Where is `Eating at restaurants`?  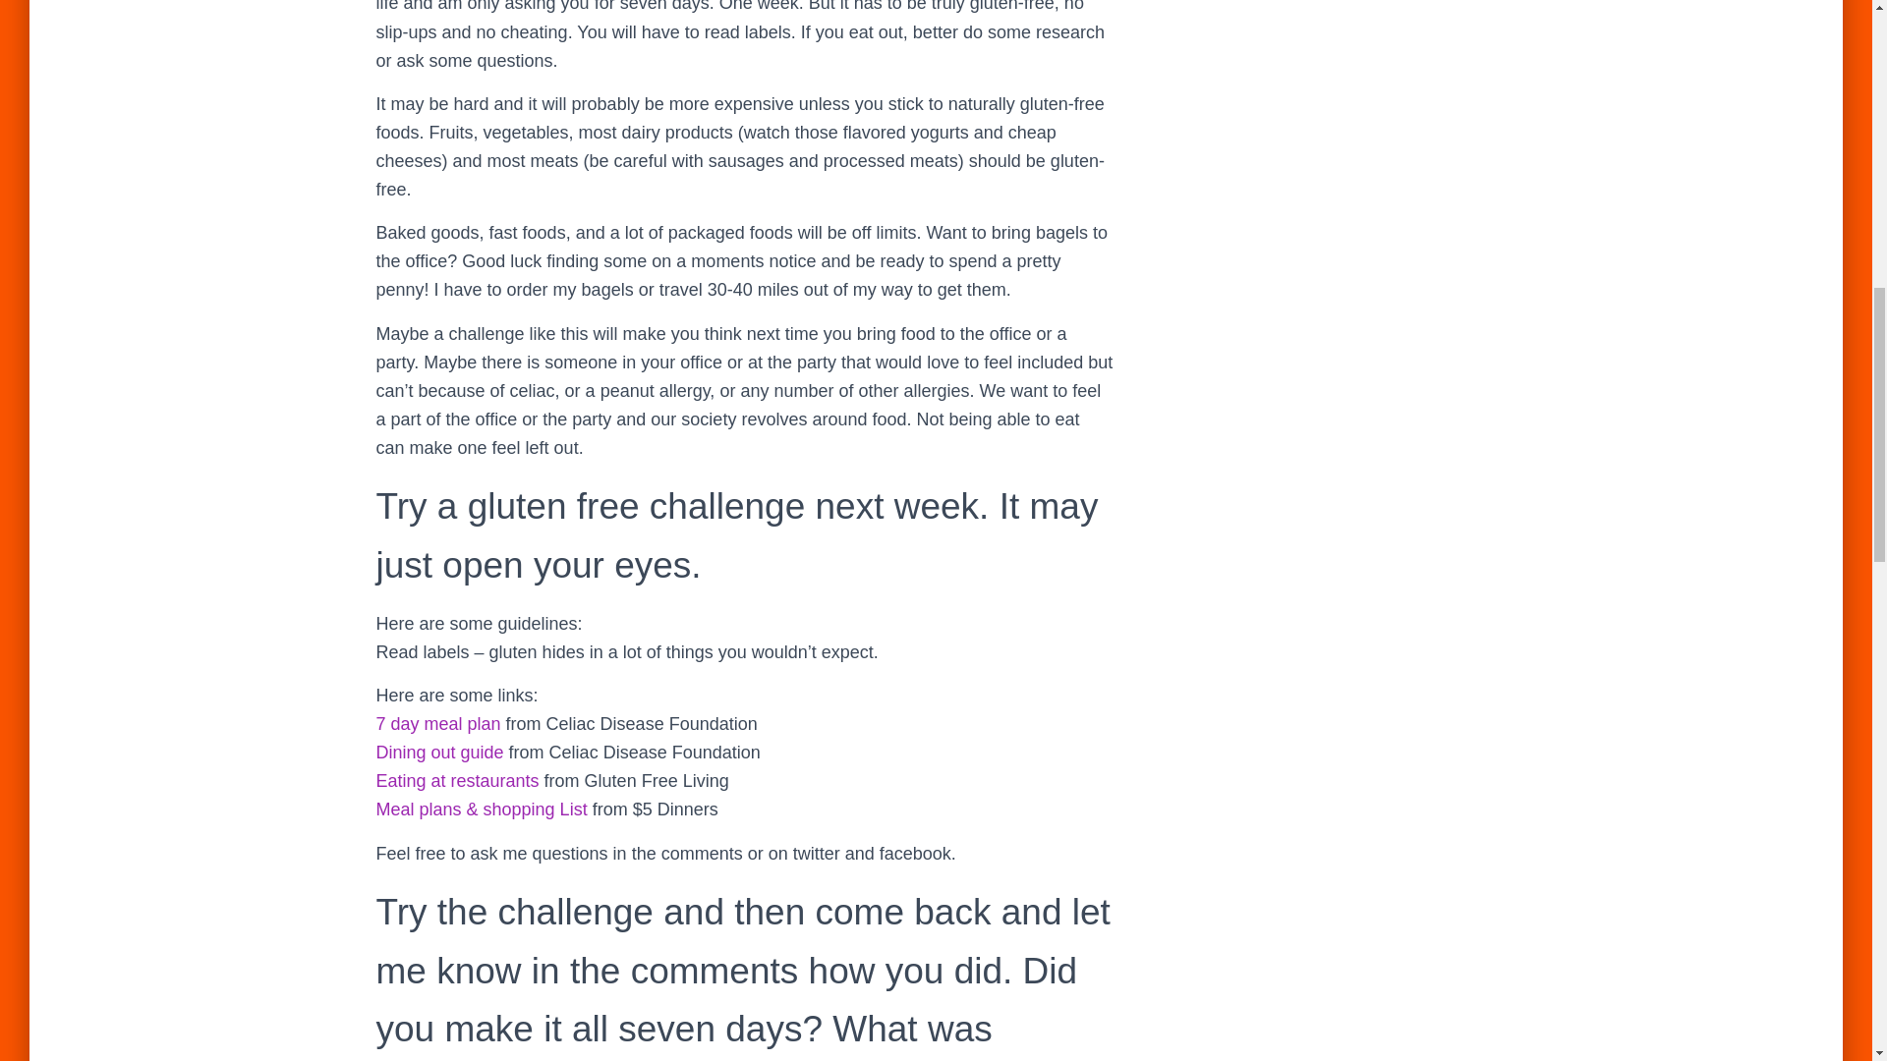 Eating at restaurants is located at coordinates (456, 780).